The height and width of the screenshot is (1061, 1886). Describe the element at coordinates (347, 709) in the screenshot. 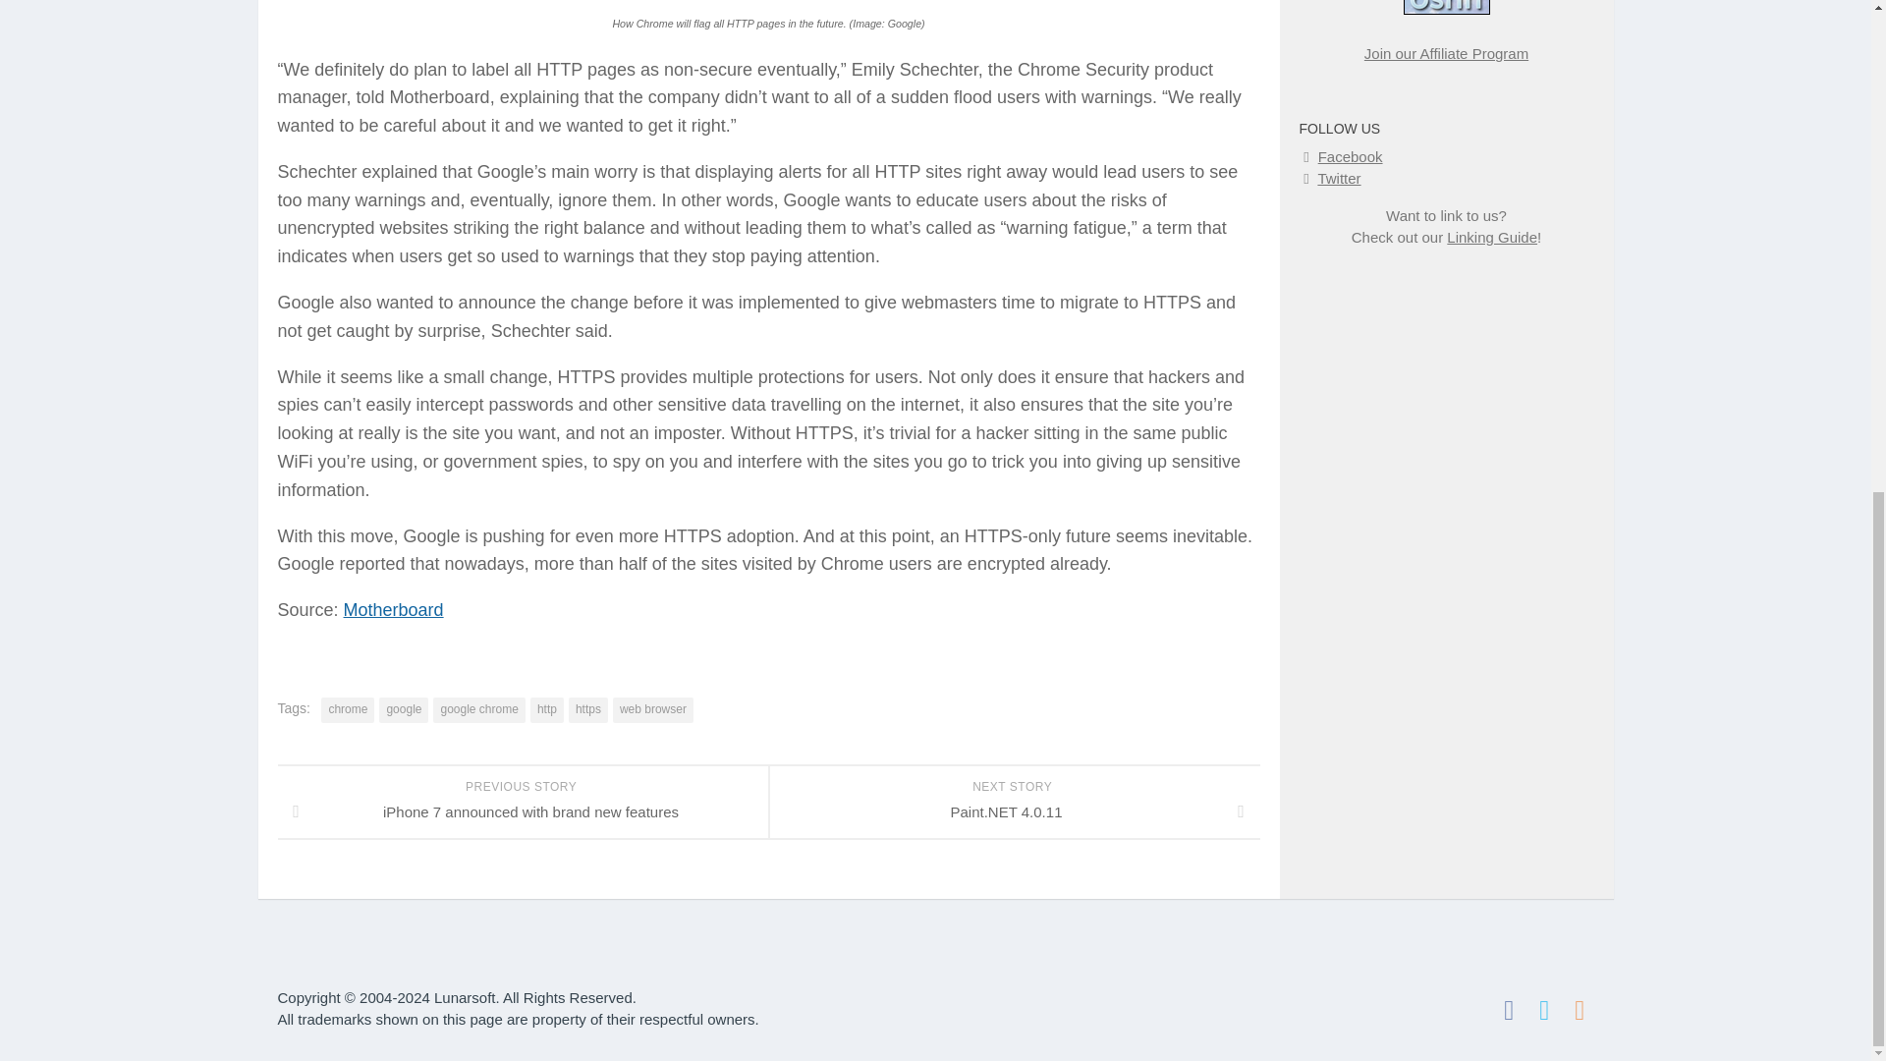

I see `chrome` at that location.